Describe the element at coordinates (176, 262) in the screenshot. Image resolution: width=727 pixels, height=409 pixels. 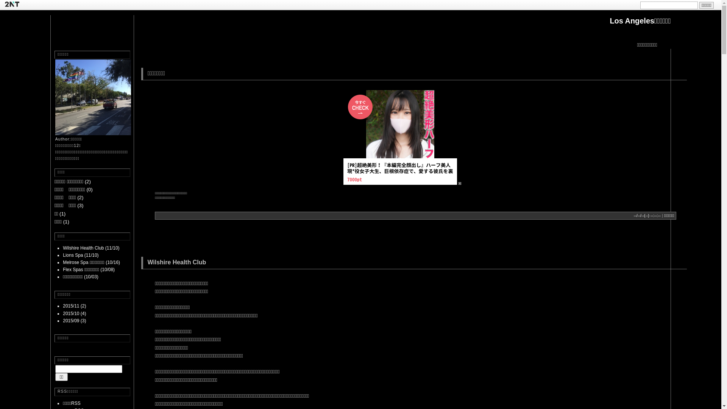
I see `Wilshire Health Club` at that location.